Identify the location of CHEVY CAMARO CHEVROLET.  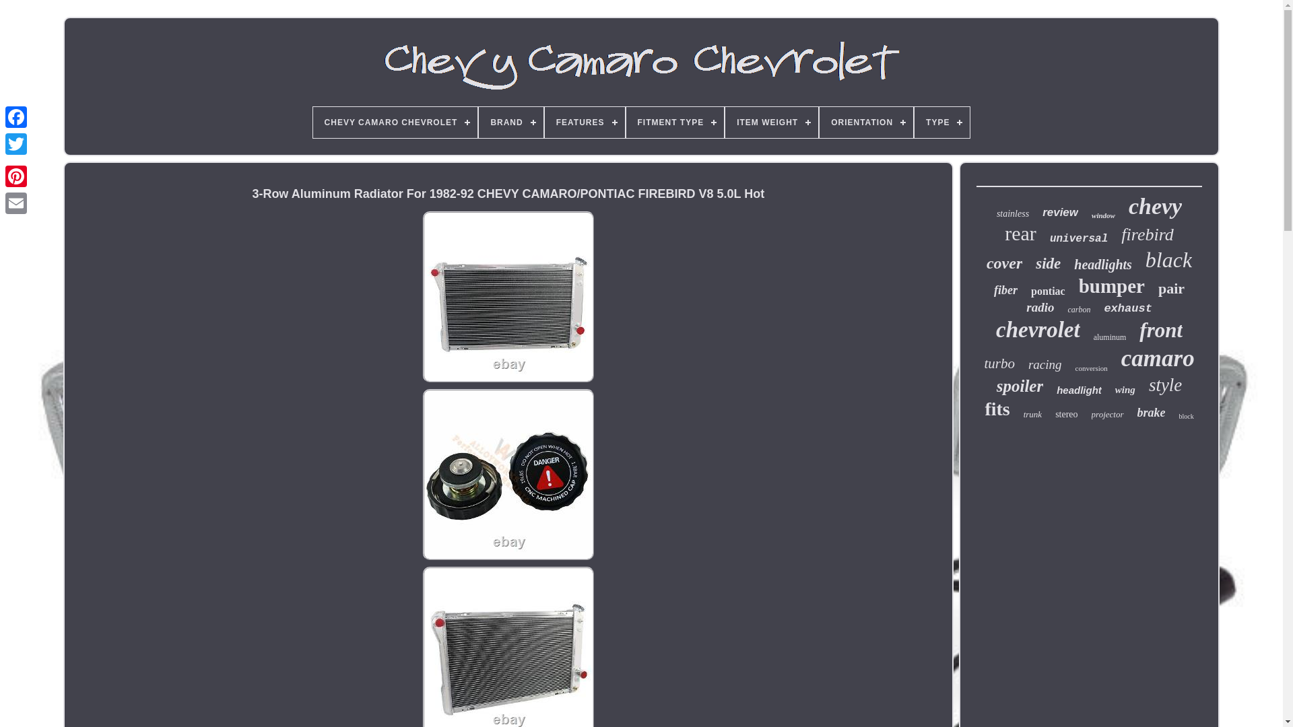
(395, 123).